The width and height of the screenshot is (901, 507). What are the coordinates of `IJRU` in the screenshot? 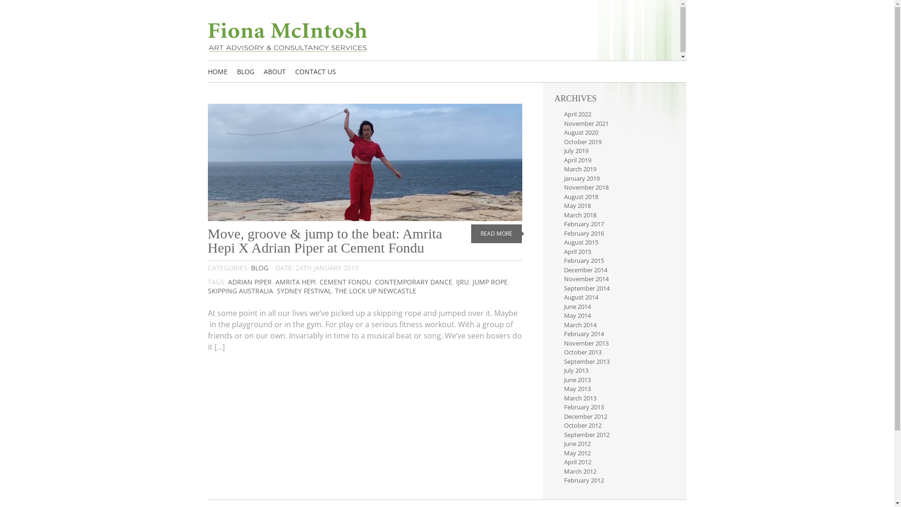 It's located at (462, 282).